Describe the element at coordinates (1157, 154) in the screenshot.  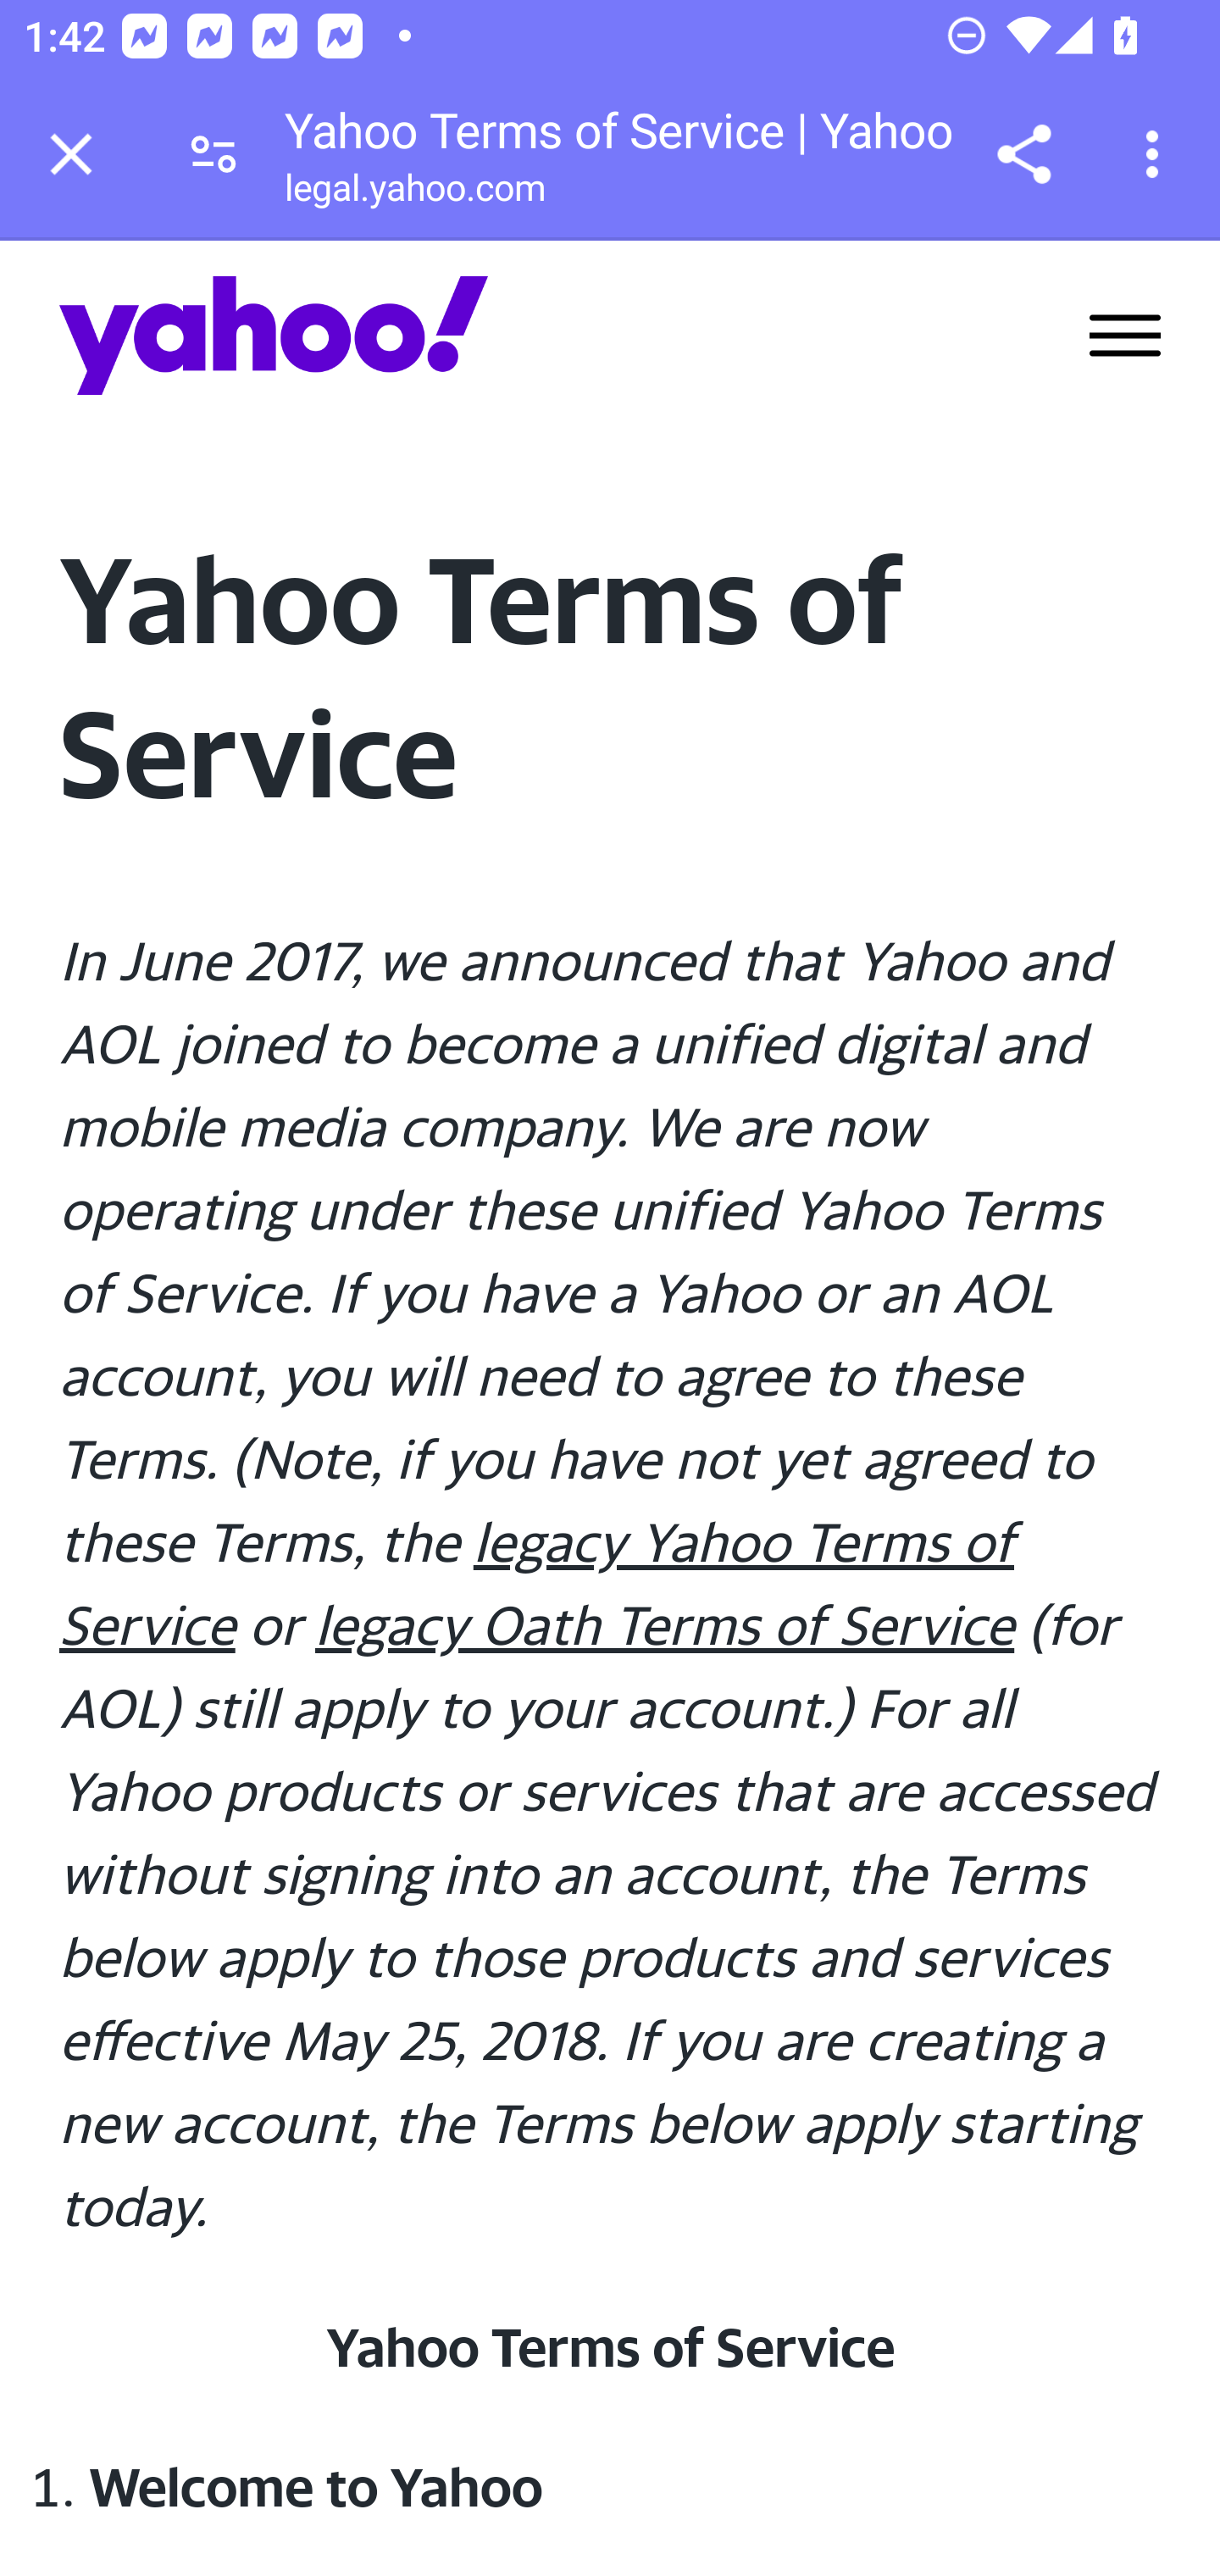
I see `Customize and control Google Chrome` at that location.